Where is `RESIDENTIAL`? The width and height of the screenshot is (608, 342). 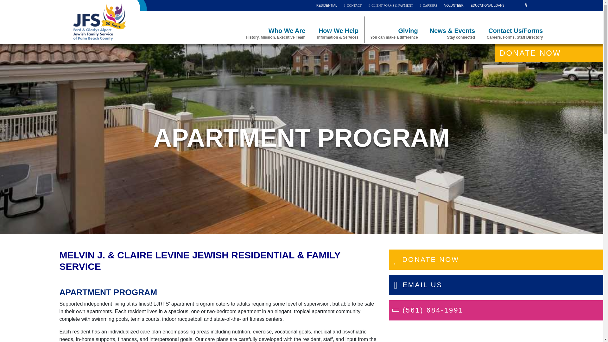
RESIDENTIAL is located at coordinates (353, 5).